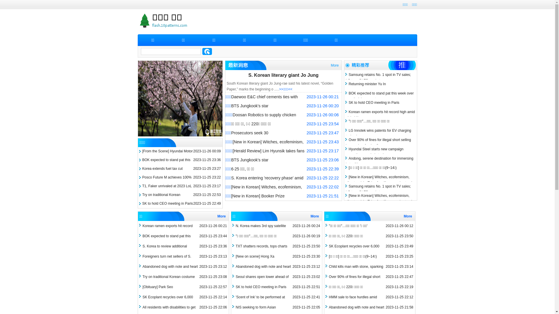 This screenshot has height=314, width=559. Describe the element at coordinates (162, 173) in the screenshot. I see `Korea extends fuel tax cut scheme until year's end` at that location.